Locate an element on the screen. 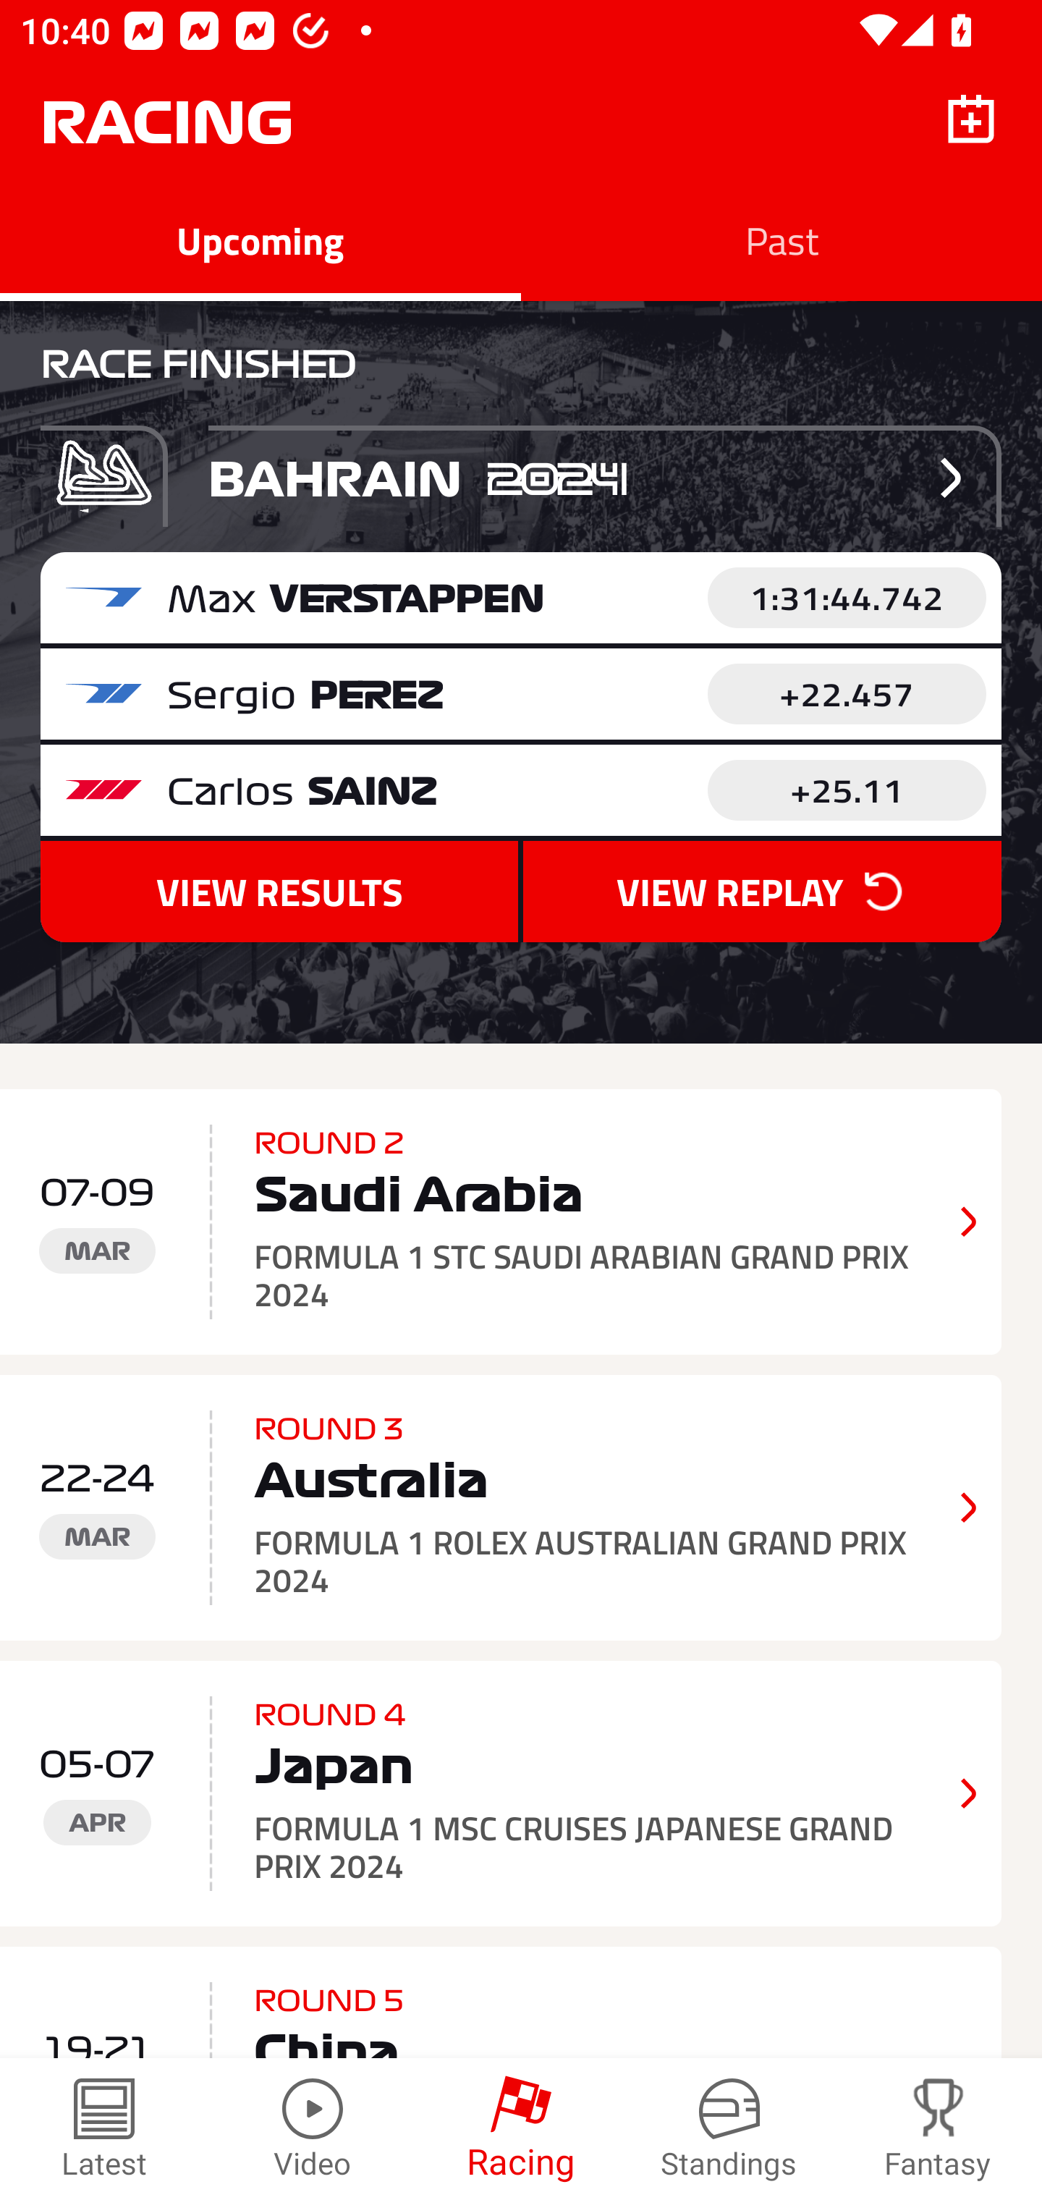 This screenshot has height=2200, width=1042. Video is located at coordinates (313, 2129).